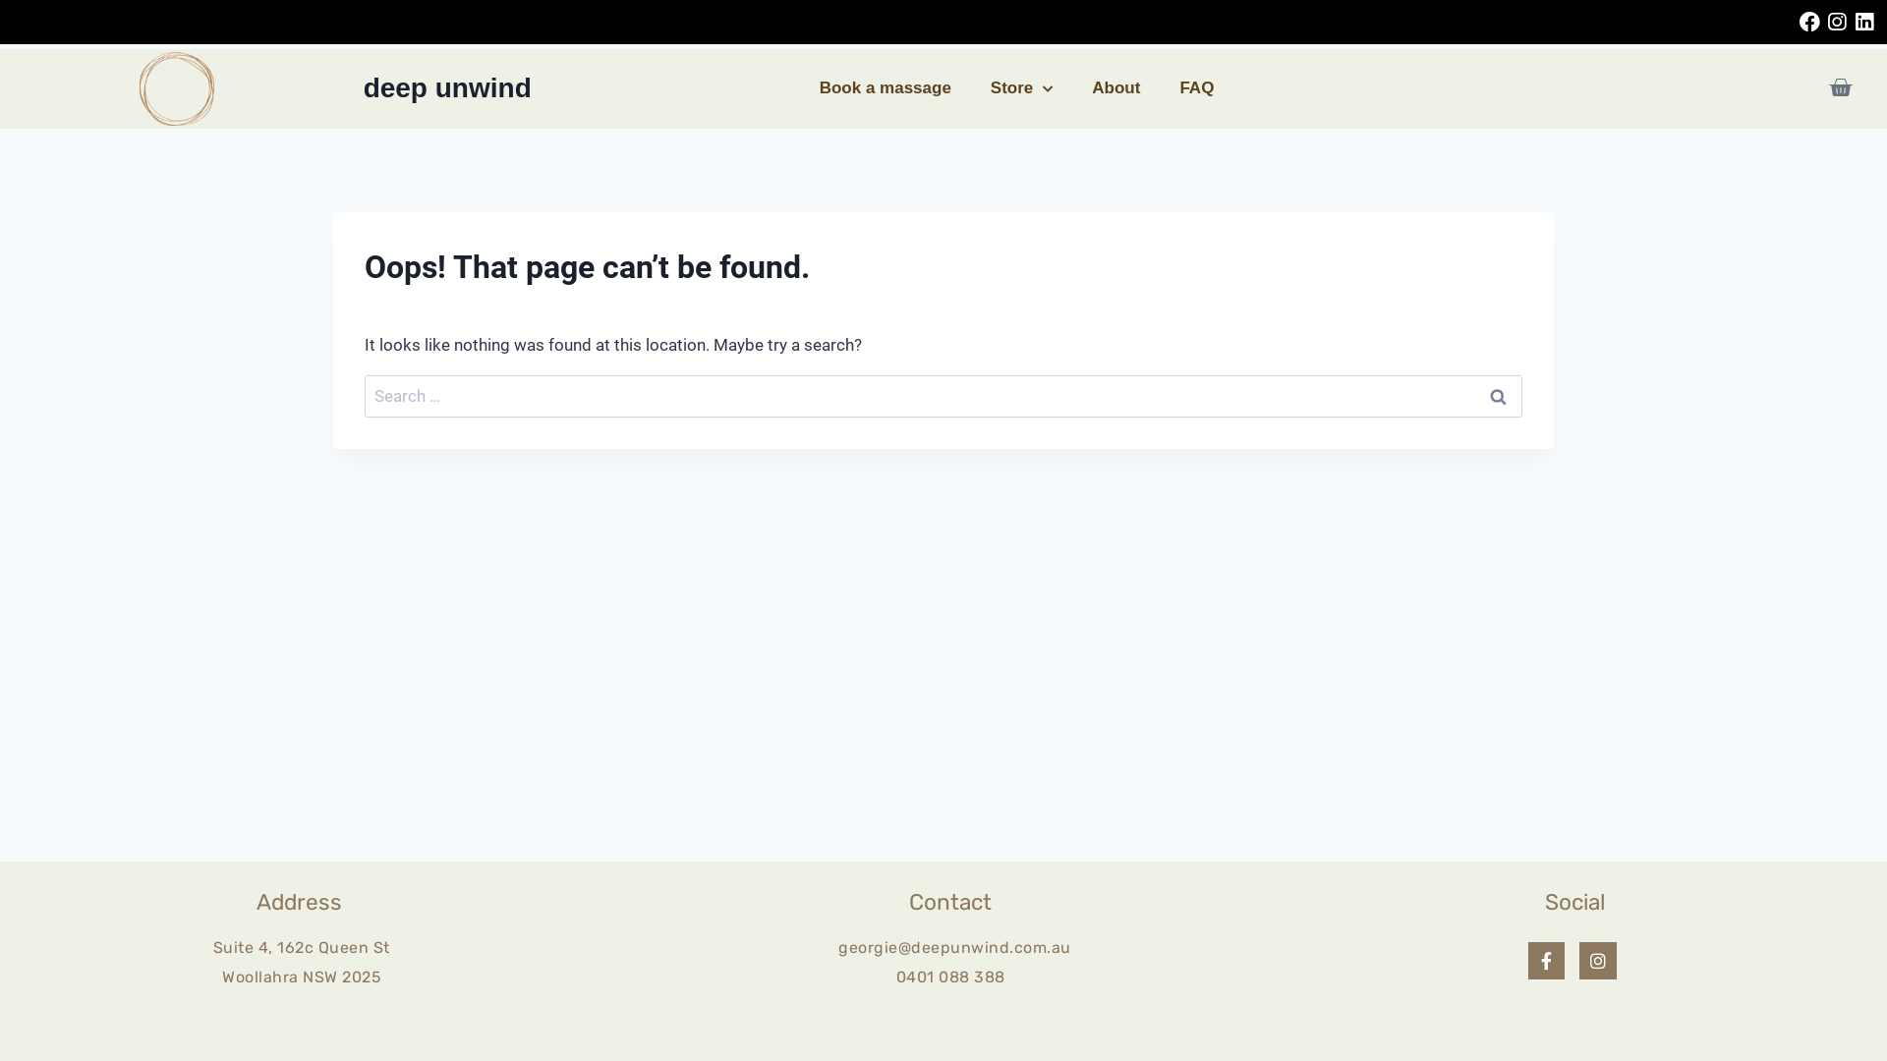 The image size is (1887, 1061). What do you see at coordinates (1498, 397) in the screenshot?
I see `Search` at bounding box center [1498, 397].